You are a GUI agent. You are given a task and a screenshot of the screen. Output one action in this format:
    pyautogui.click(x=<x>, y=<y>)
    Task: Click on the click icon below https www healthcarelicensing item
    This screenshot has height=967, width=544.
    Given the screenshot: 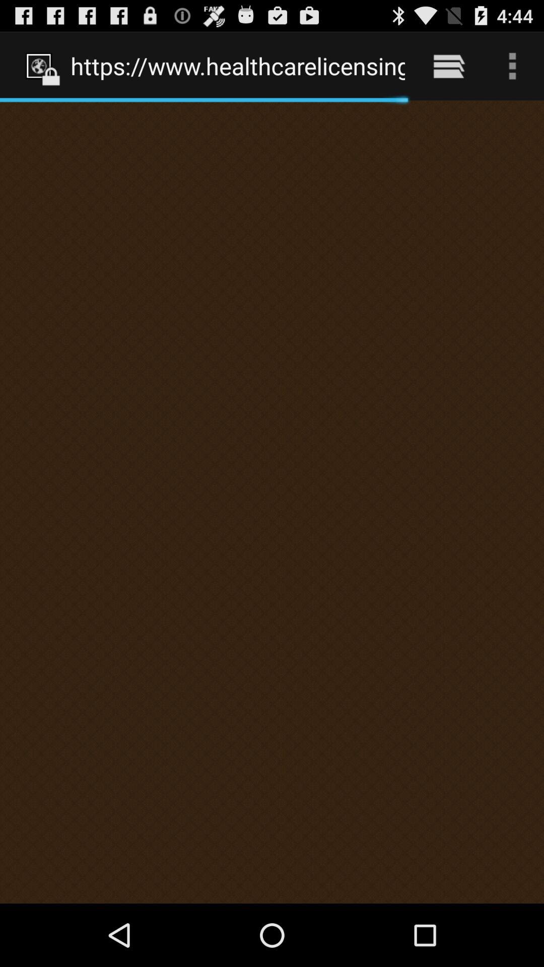 What is the action you would take?
    pyautogui.click(x=272, y=502)
    